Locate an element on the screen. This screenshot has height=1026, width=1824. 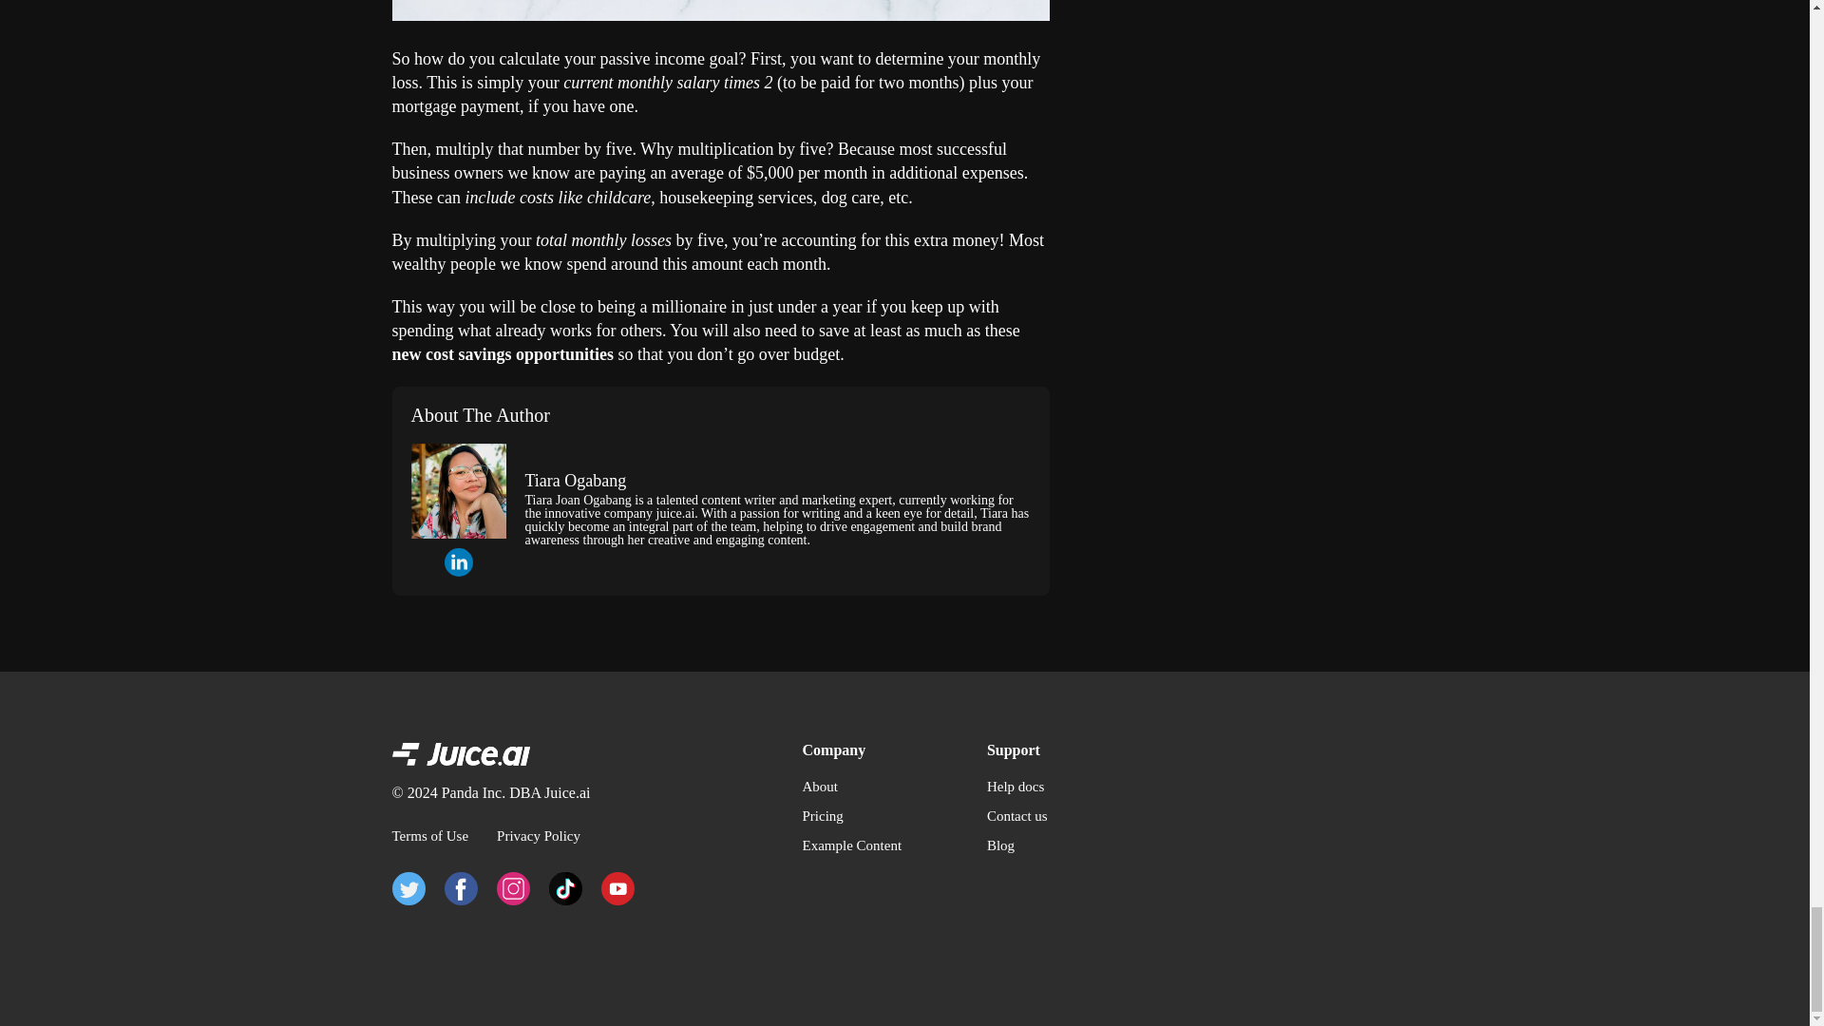
Privacy Policy is located at coordinates (538, 836).